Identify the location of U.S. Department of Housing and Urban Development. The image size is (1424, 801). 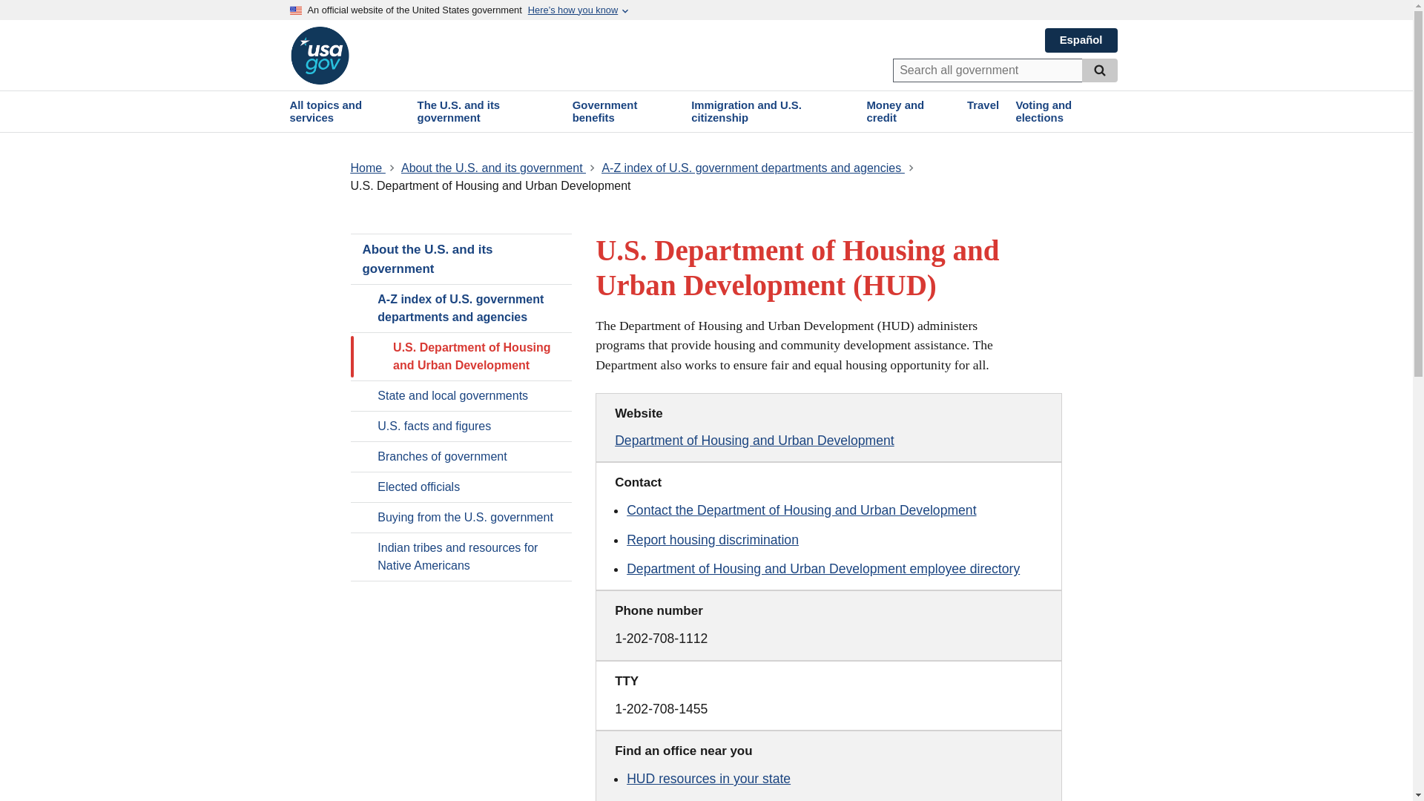
(461, 357).